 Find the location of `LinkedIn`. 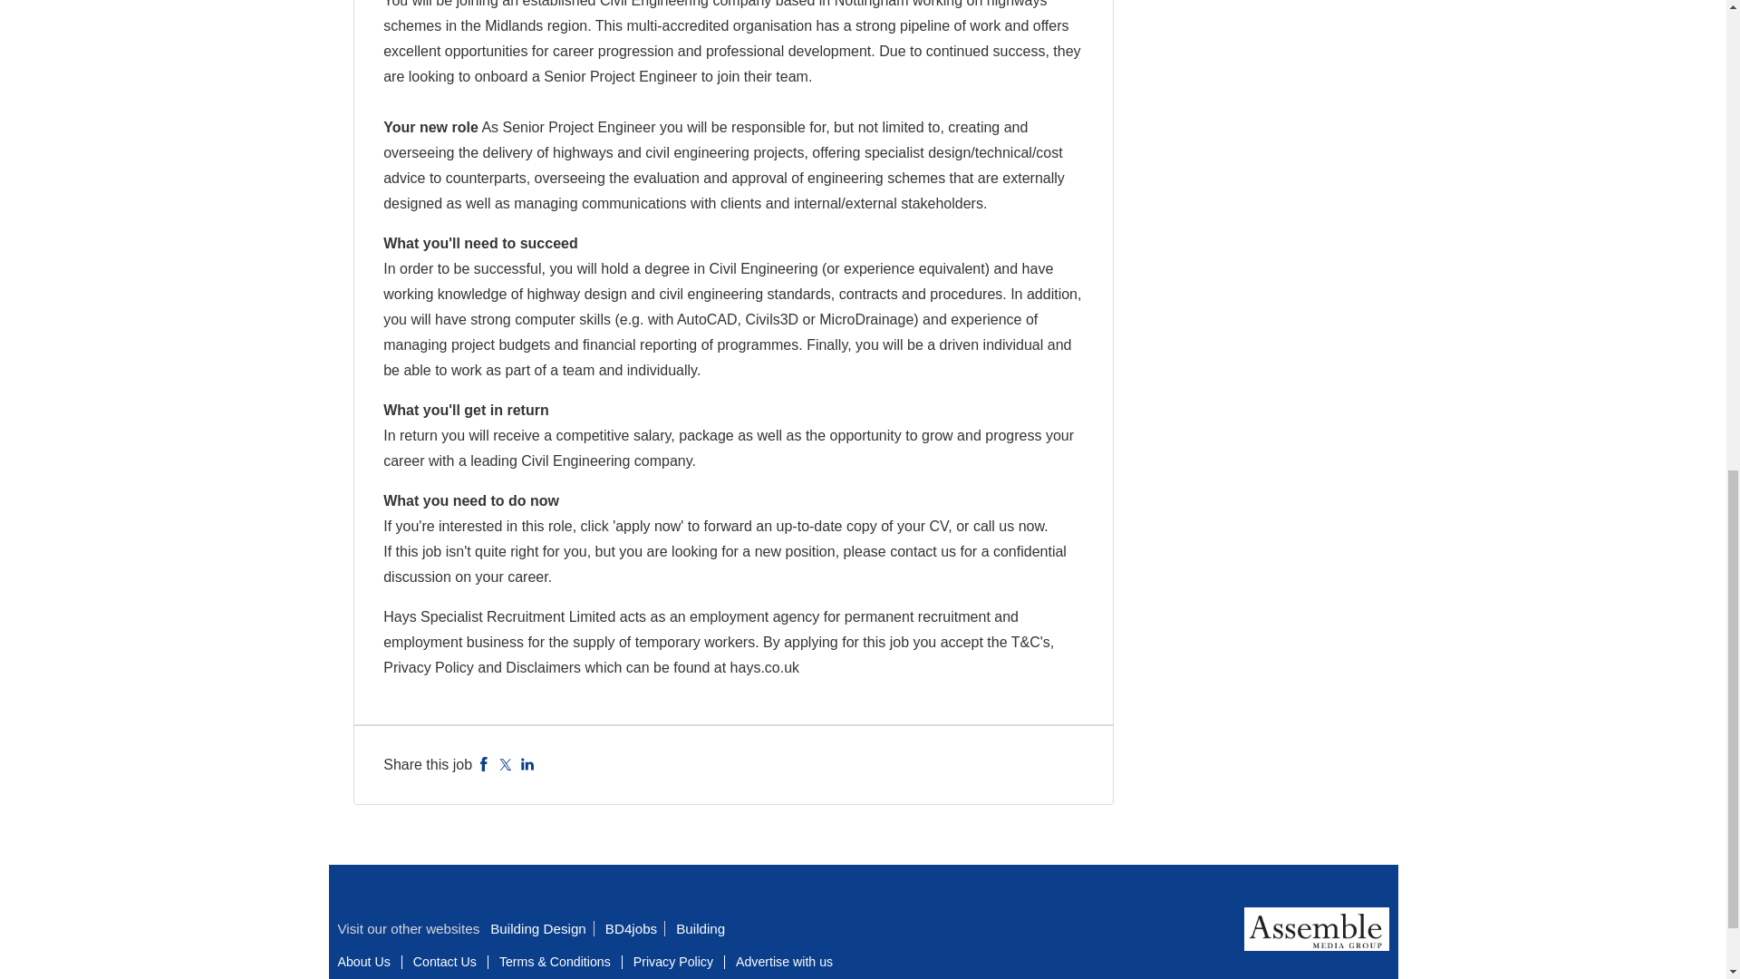

LinkedIn is located at coordinates (527, 764).